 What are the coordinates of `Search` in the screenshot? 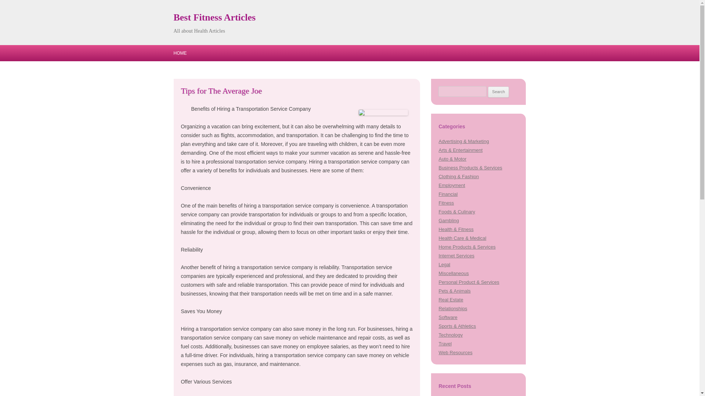 It's located at (498, 92).